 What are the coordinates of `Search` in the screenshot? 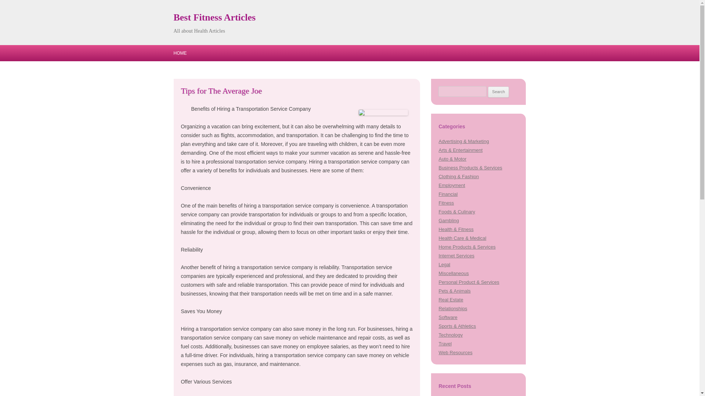 It's located at (498, 92).